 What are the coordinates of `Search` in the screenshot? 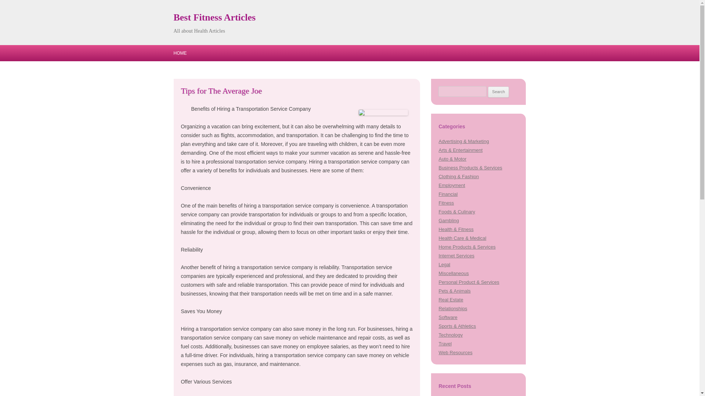 It's located at (498, 92).